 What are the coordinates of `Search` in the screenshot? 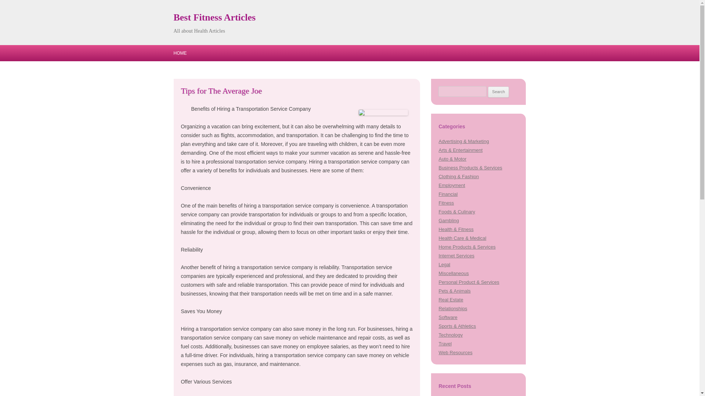 It's located at (498, 92).